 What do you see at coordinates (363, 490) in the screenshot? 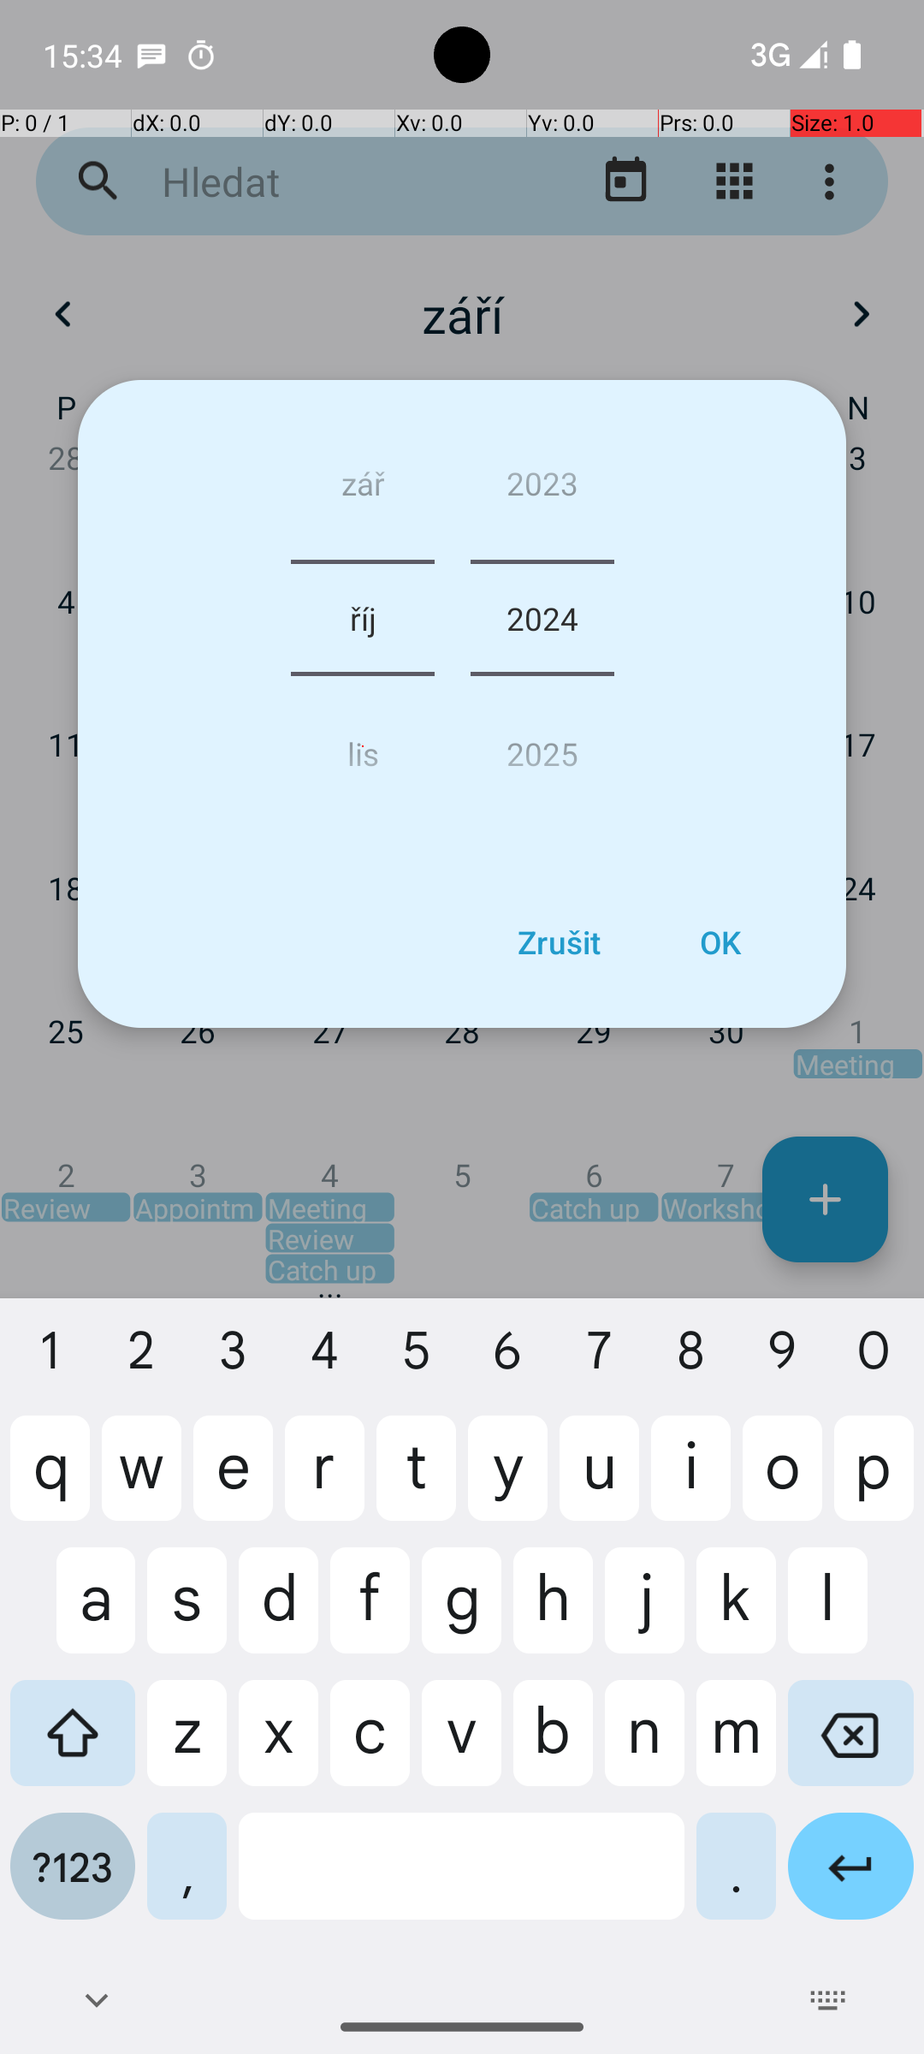
I see `zář` at bounding box center [363, 490].